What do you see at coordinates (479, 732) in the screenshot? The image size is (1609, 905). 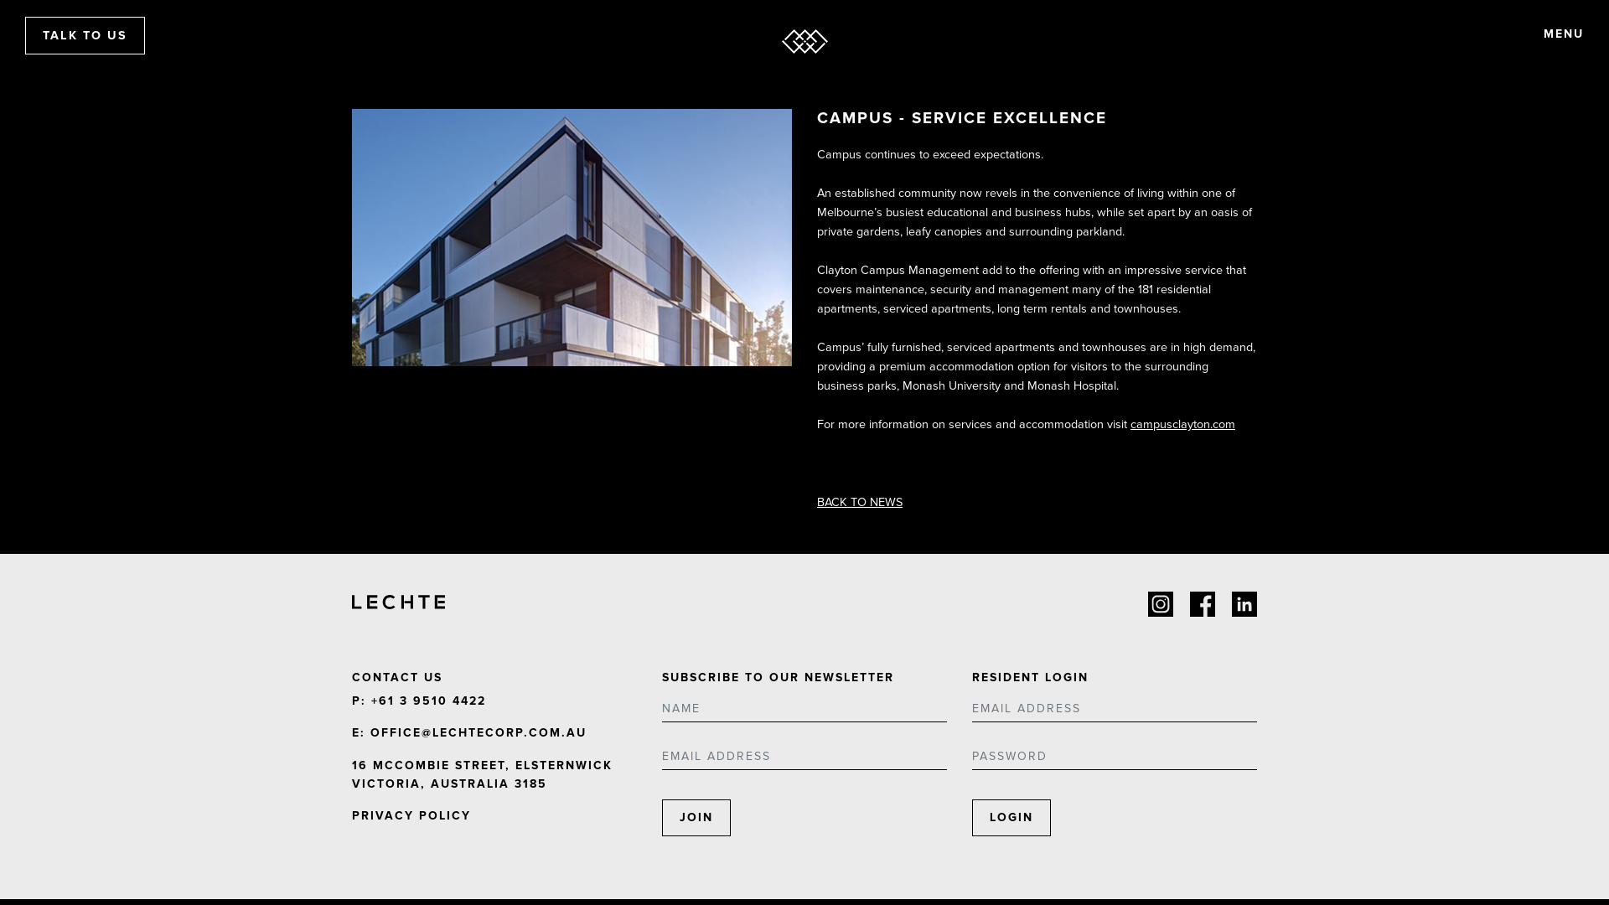 I see `OFFICE@LECHTECORP.COM.AU` at bounding box center [479, 732].